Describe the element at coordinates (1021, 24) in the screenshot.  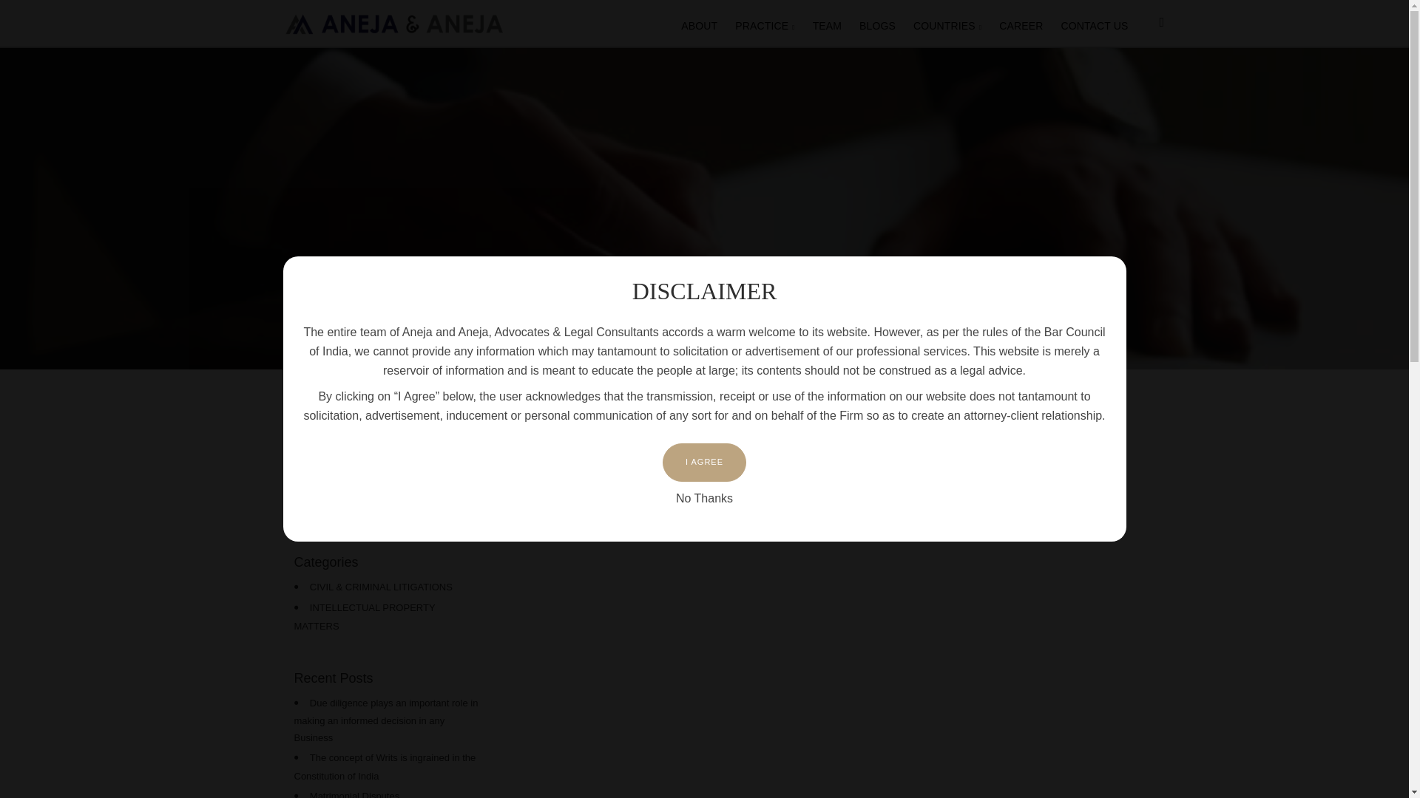
I see `CAREER` at that location.